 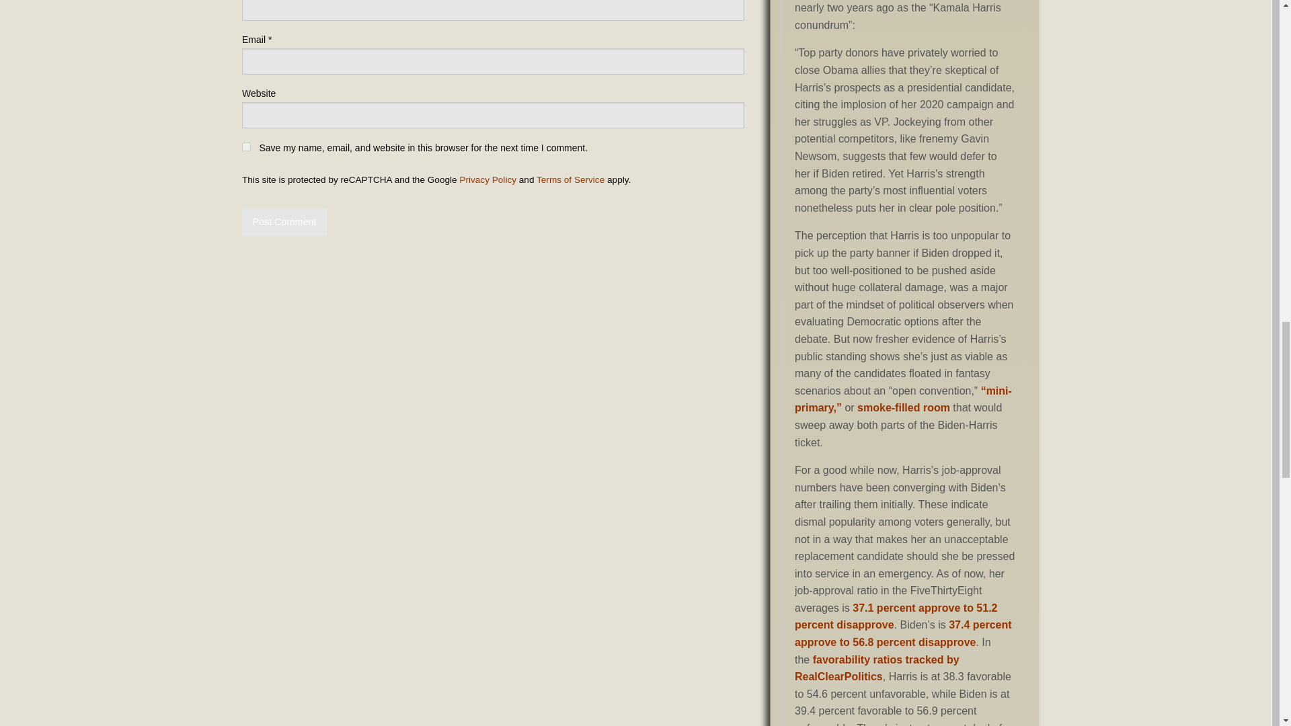 I want to click on Terms of Service, so click(x=570, y=180).